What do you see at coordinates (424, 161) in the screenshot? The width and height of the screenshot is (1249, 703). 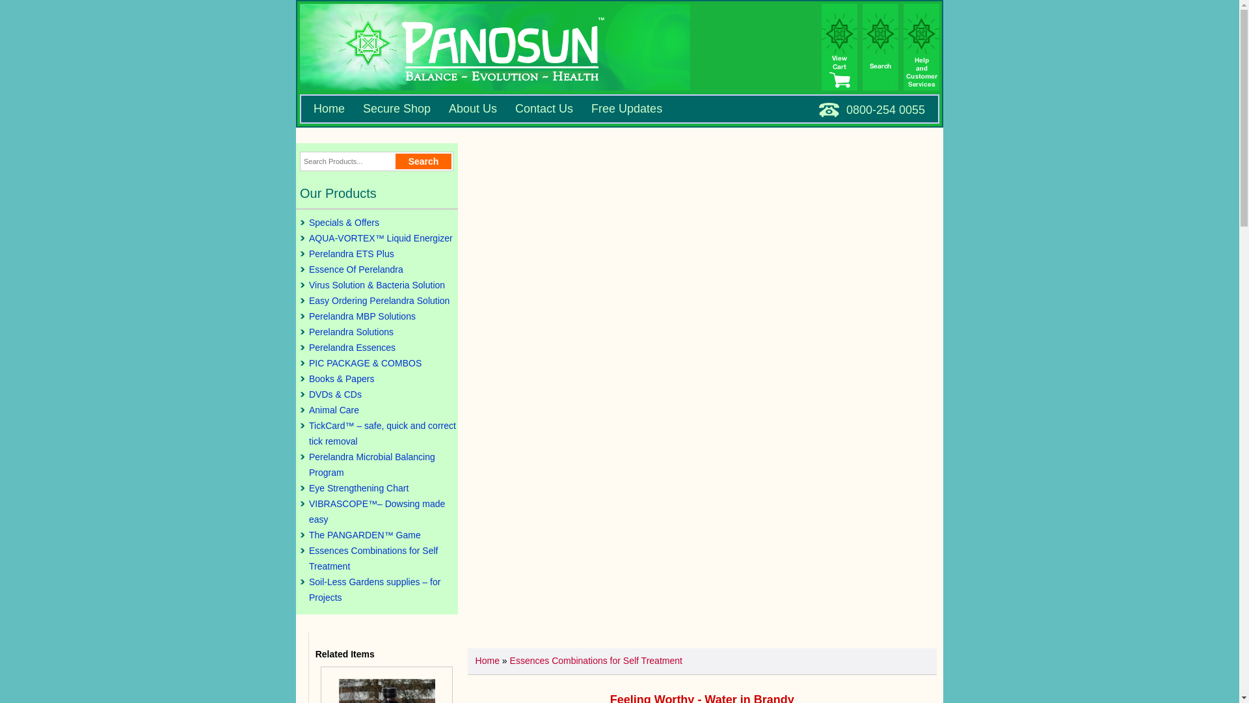 I see `Search` at bounding box center [424, 161].